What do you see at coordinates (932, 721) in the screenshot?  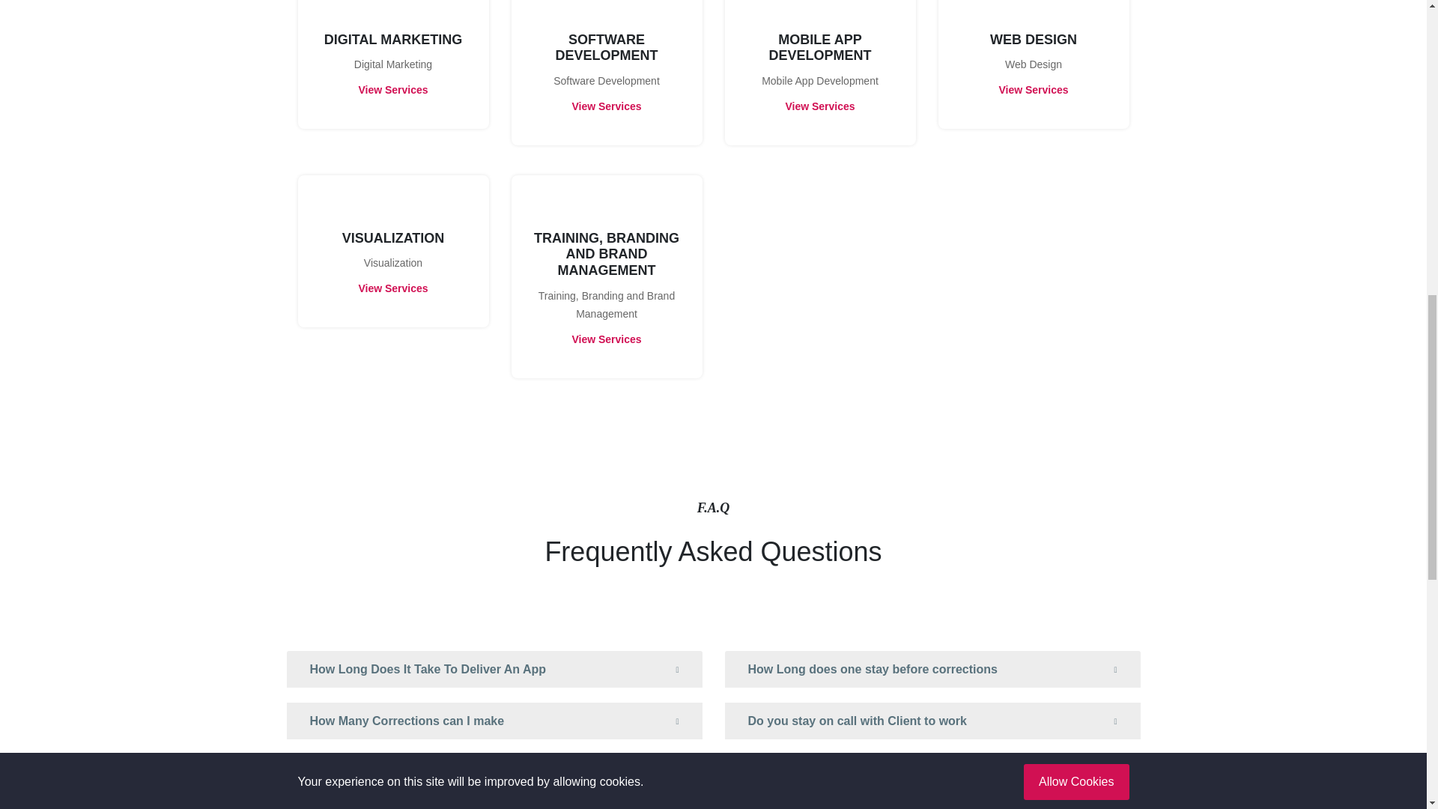 I see `Do you stay on call with Client to work` at bounding box center [932, 721].